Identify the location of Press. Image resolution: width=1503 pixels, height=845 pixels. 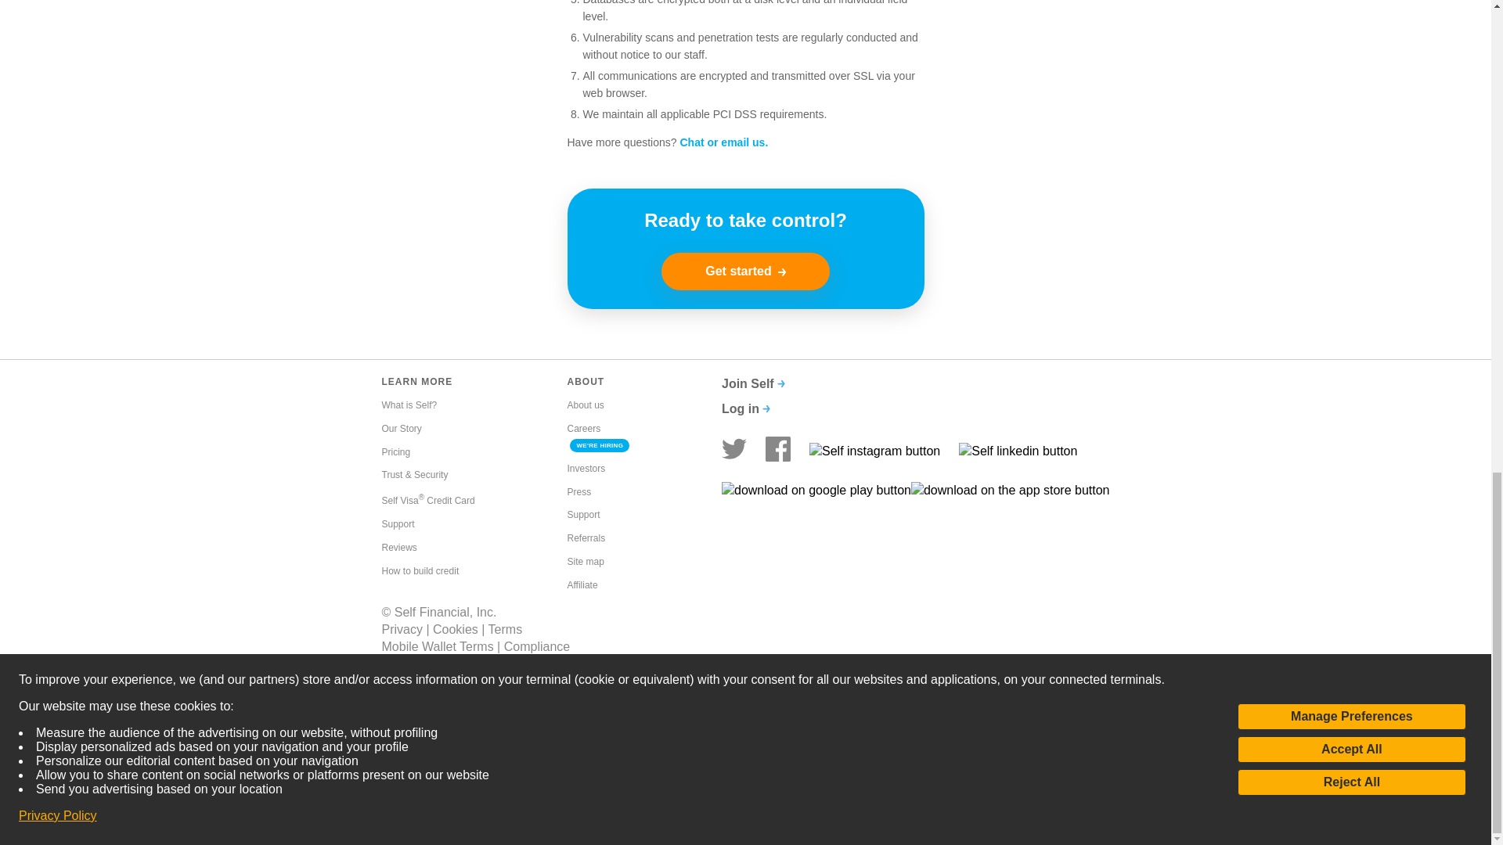
(578, 493).